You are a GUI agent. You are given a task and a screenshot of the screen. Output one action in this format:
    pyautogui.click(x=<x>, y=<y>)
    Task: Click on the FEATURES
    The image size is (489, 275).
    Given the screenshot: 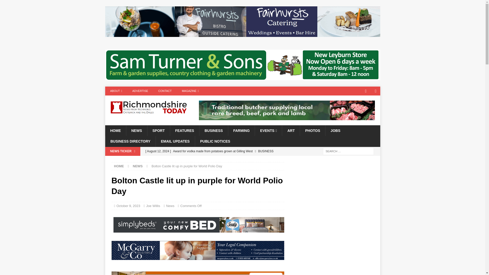 What is the action you would take?
    pyautogui.click(x=184, y=130)
    